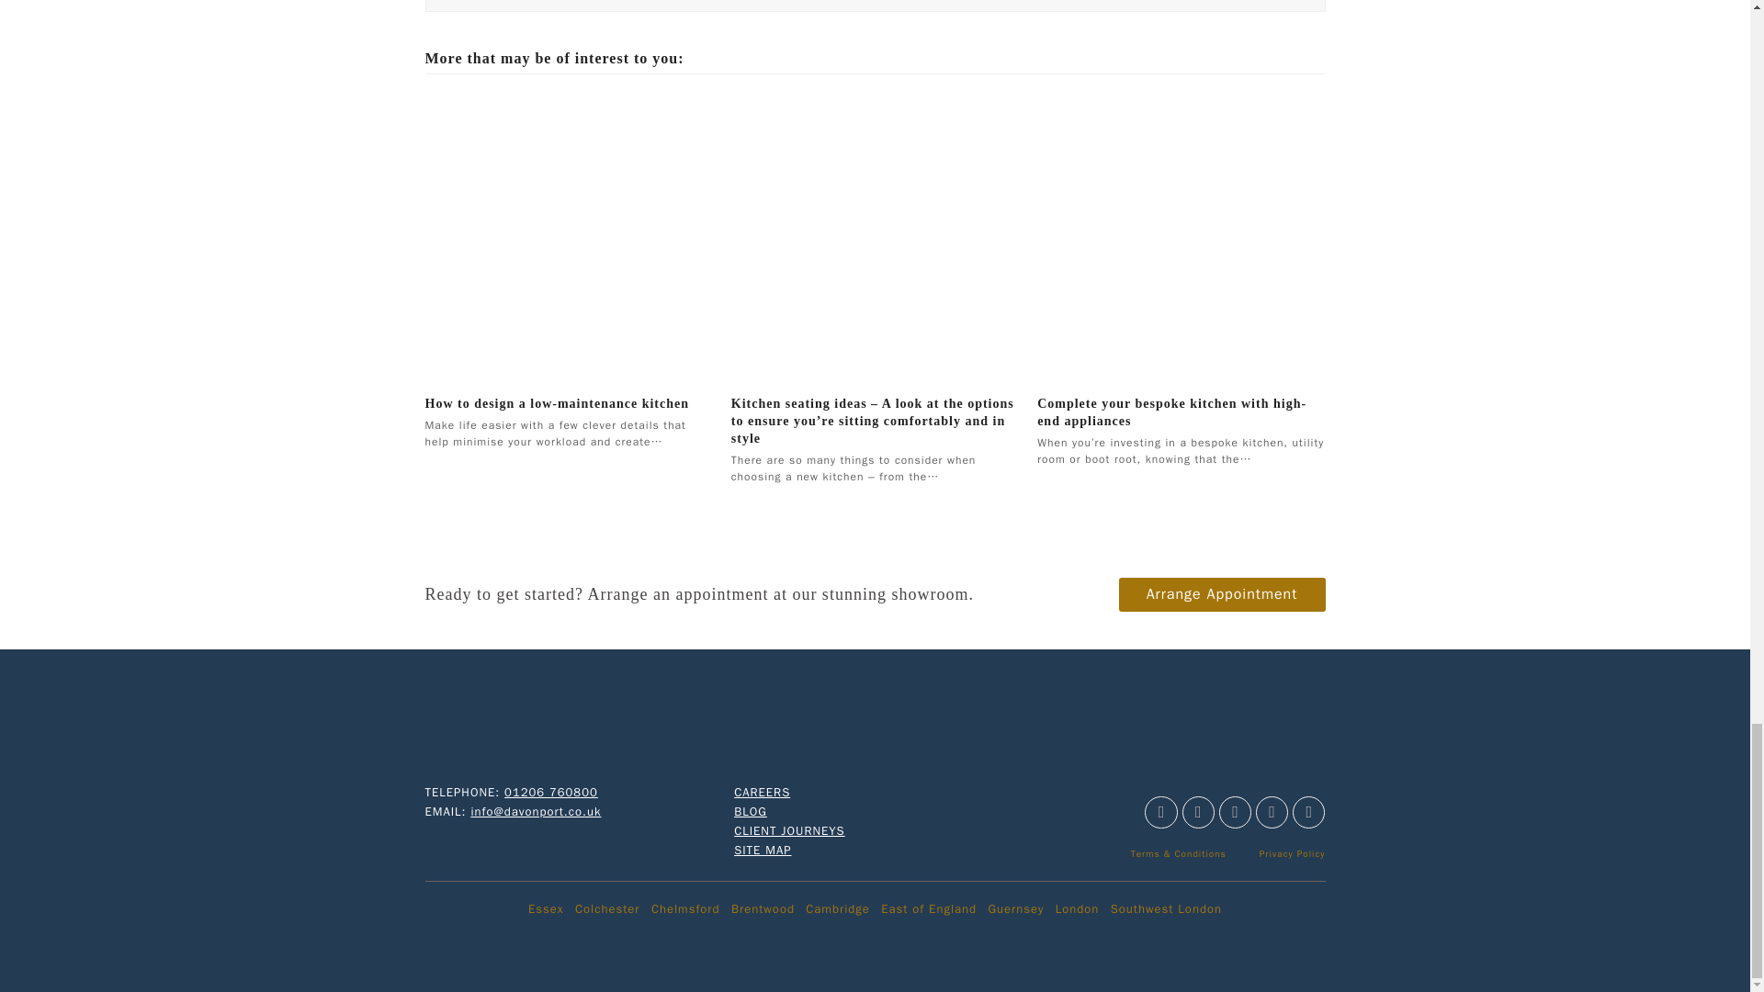 The width and height of the screenshot is (1764, 992). What do you see at coordinates (1198, 812) in the screenshot?
I see `Instagram` at bounding box center [1198, 812].